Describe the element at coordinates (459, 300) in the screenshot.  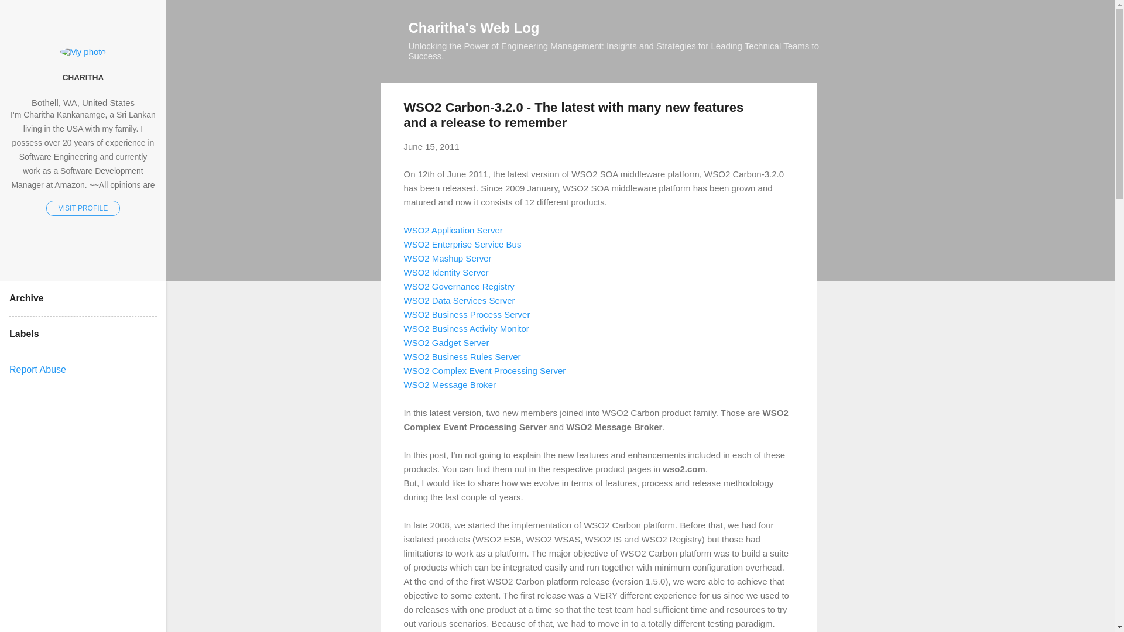
I see `WSO2 Data Services Server` at that location.